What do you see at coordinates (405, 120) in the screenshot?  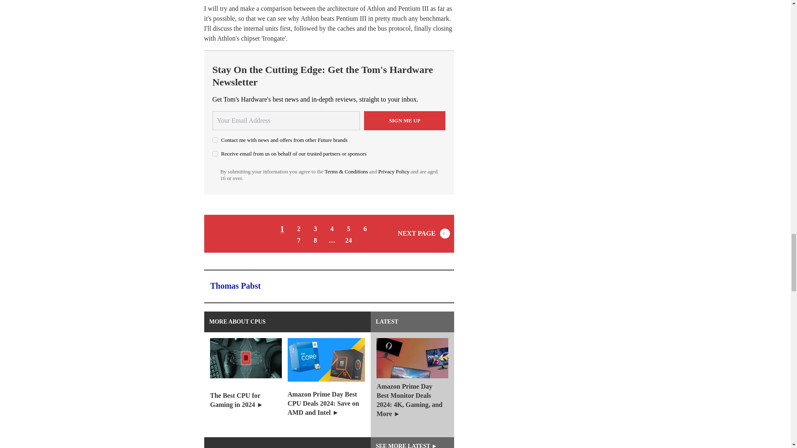 I see `Sign me up` at bounding box center [405, 120].